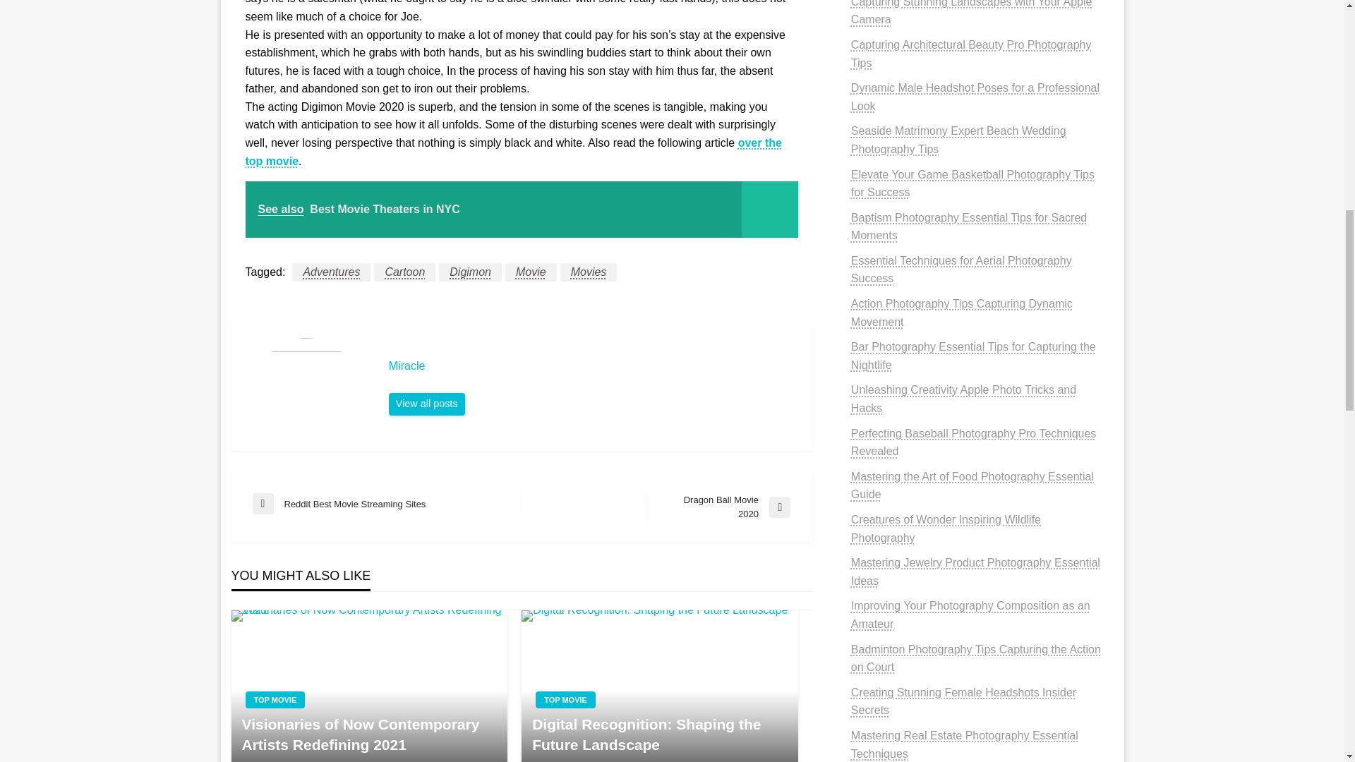  What do you see at coordinates (470, 272) in the screenshot?
I see `Miracle` at bounding box center [470, 272].